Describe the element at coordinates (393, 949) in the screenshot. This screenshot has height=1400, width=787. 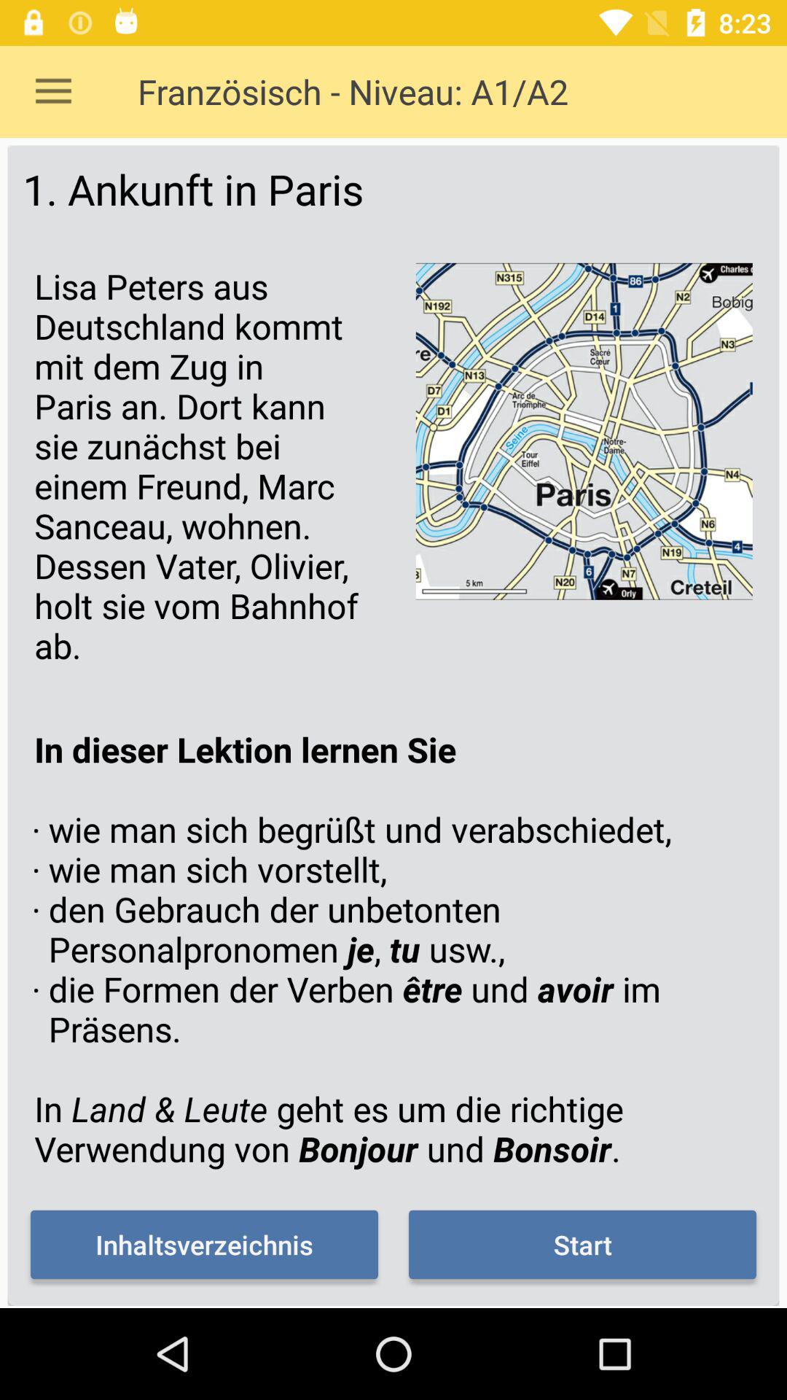
I see `open item above the inhaltsverzeichnis icon` at that location.